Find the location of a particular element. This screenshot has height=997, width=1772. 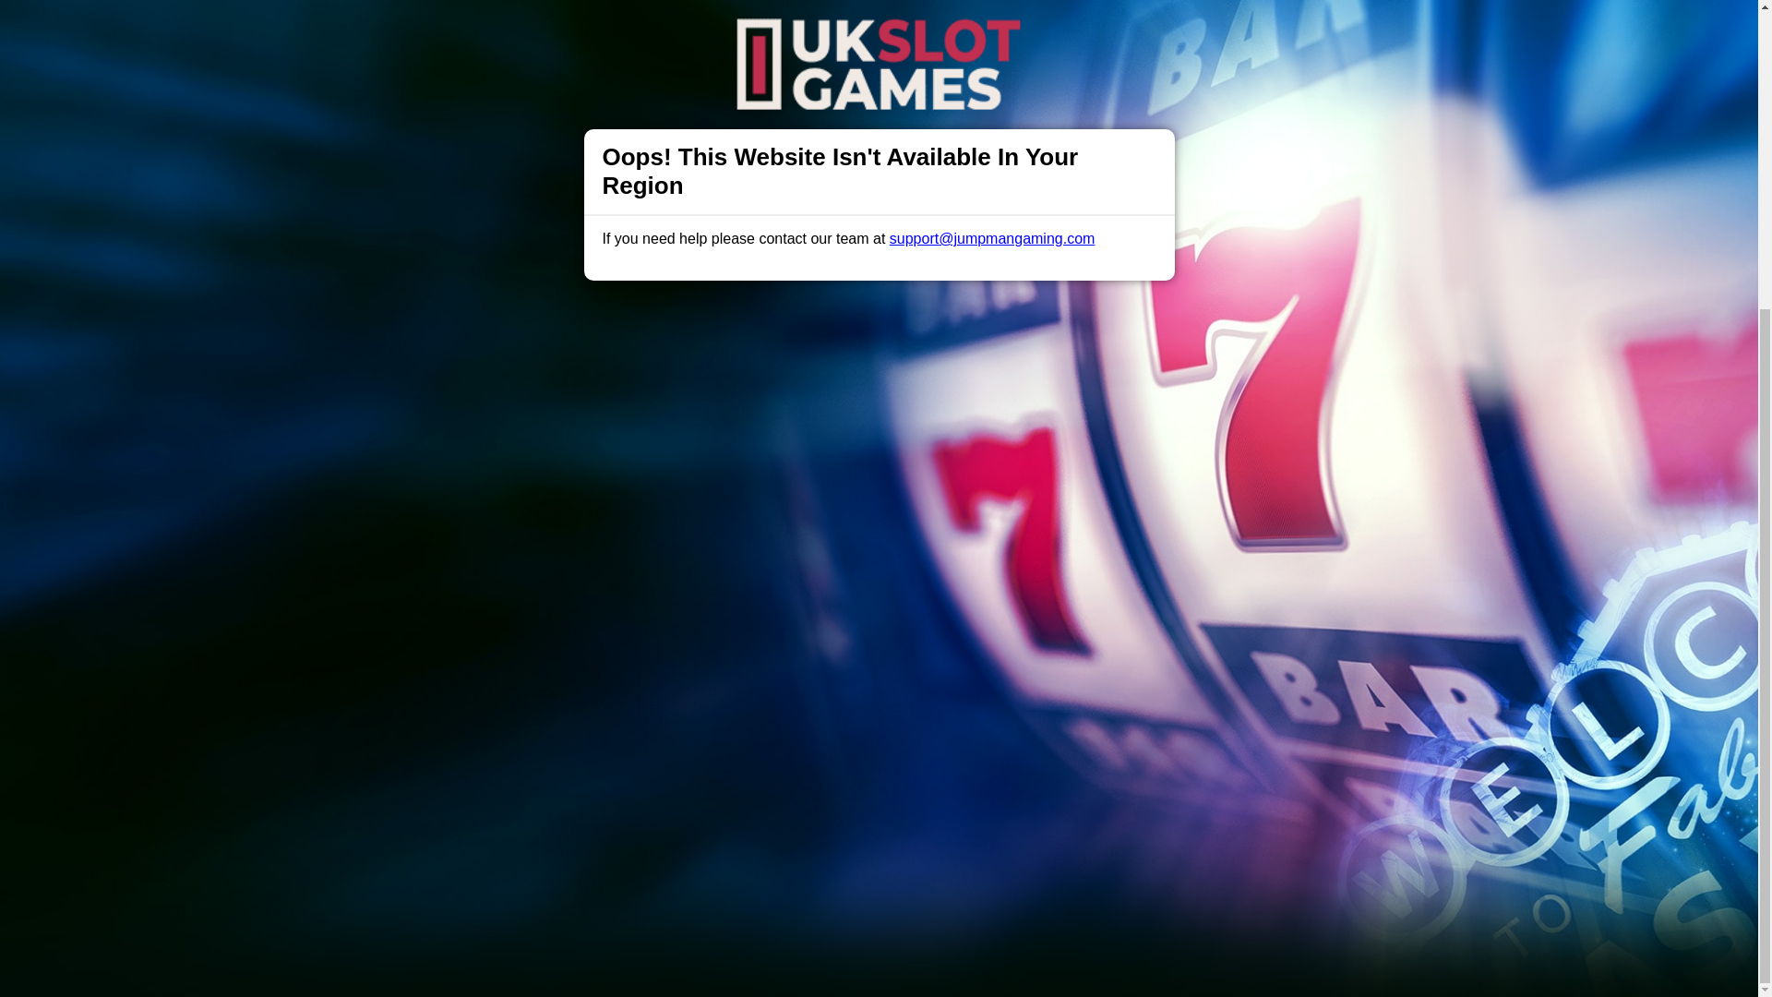

Back To All Games is located at coordinates (879, 479).